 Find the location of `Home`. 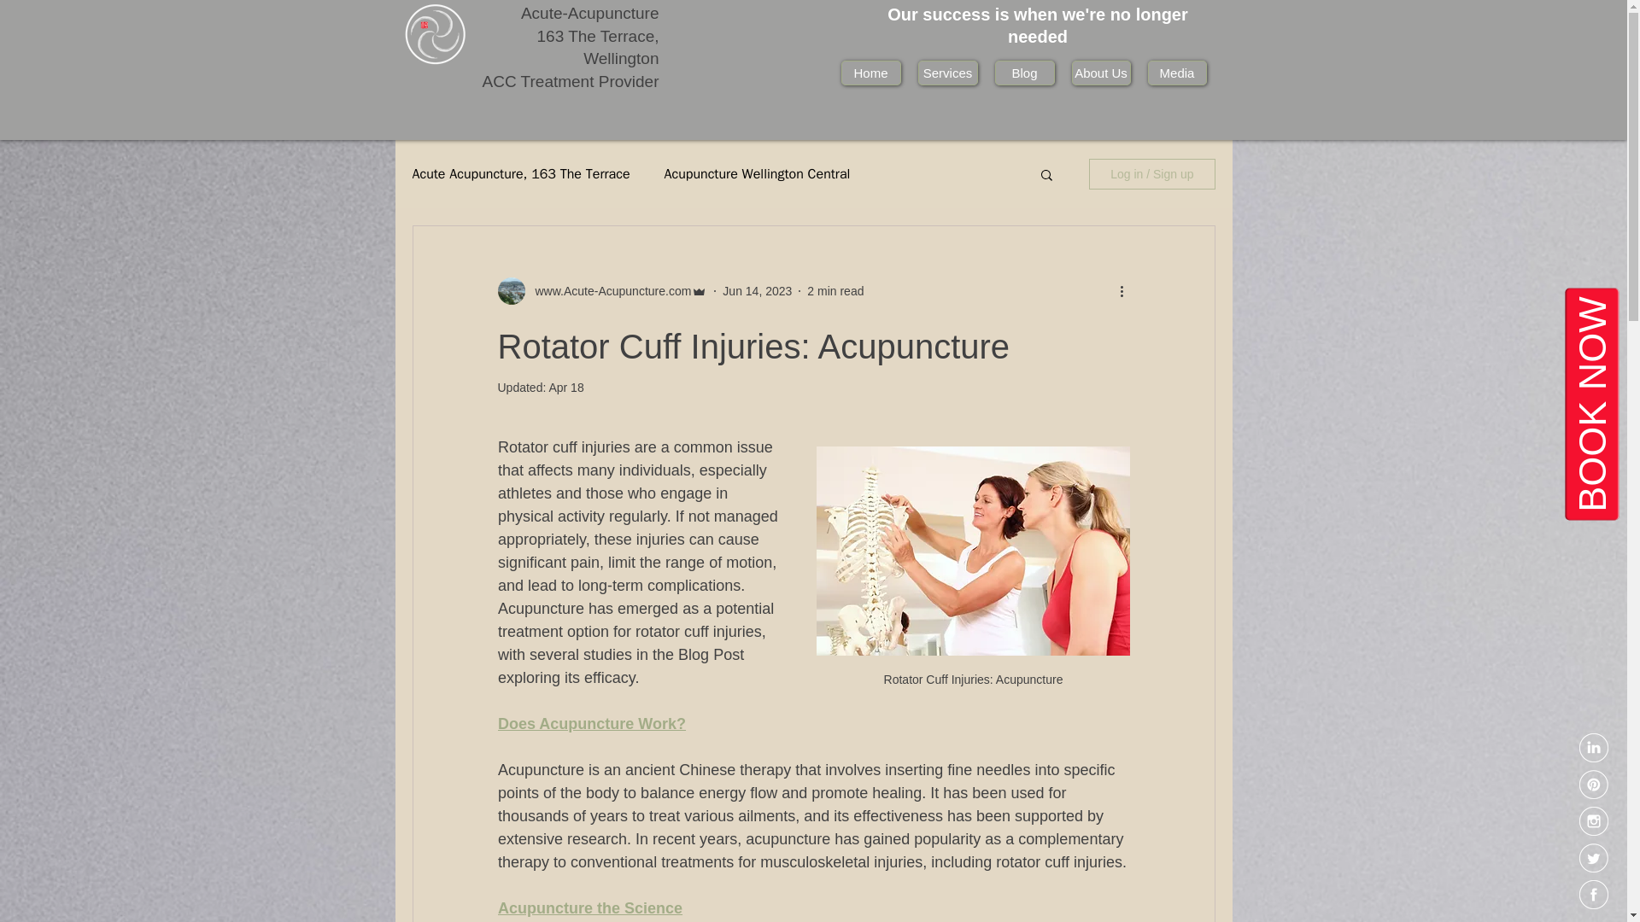

Home is located at coordinates (870, 73).